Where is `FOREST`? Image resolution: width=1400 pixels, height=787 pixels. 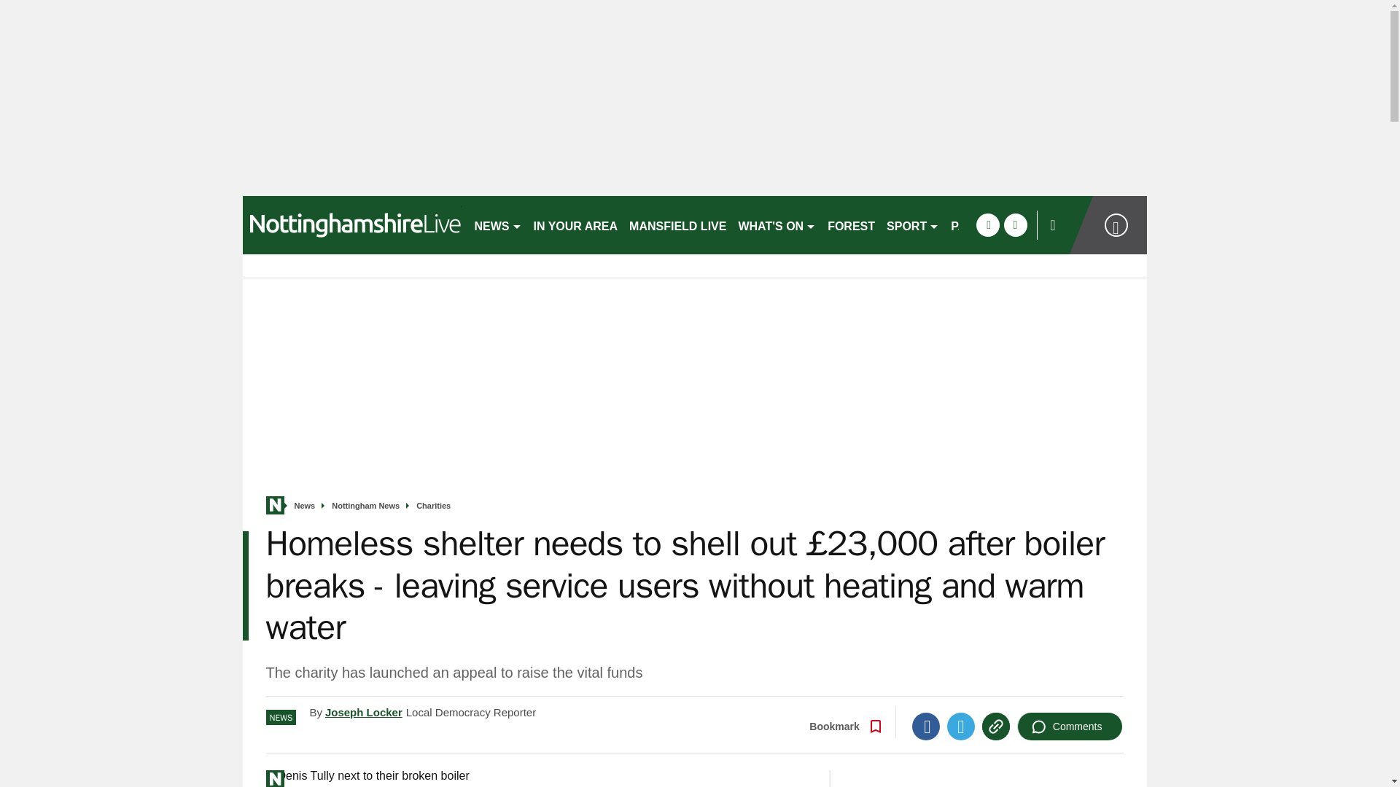 FOREST is located at coordinates (851, 224).